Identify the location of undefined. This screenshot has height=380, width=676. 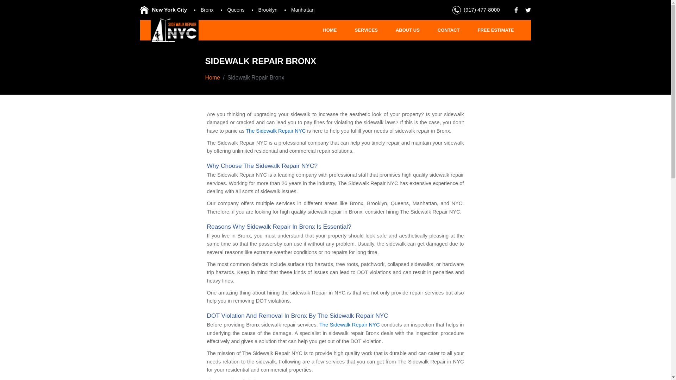
(528, 10).